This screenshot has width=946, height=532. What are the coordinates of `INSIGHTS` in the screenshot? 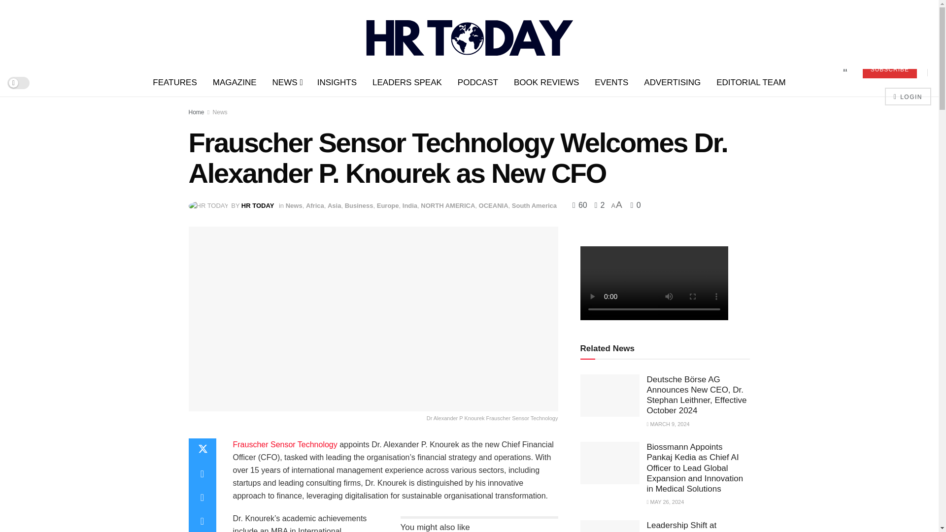 It's located at (337, 83).